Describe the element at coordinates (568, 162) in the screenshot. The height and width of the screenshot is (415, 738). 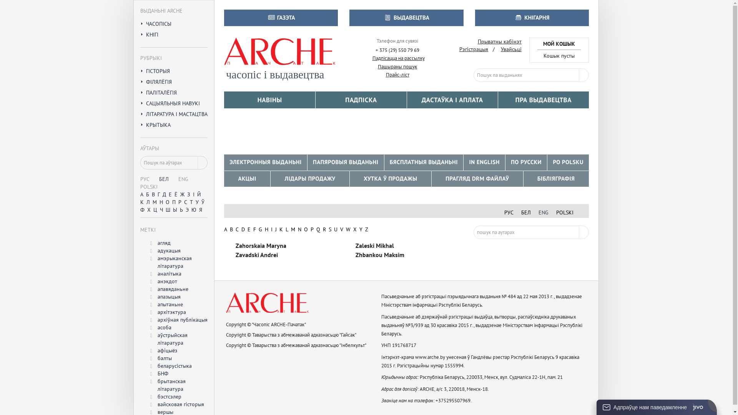
I see `PO POLSKU` at that location.